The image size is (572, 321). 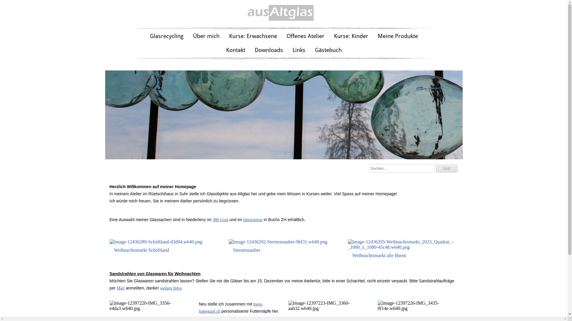 What do you see at coordinates (306, 36) in the screenshot?
I see `Offenes Atelier` at bounding box center [306, 36].